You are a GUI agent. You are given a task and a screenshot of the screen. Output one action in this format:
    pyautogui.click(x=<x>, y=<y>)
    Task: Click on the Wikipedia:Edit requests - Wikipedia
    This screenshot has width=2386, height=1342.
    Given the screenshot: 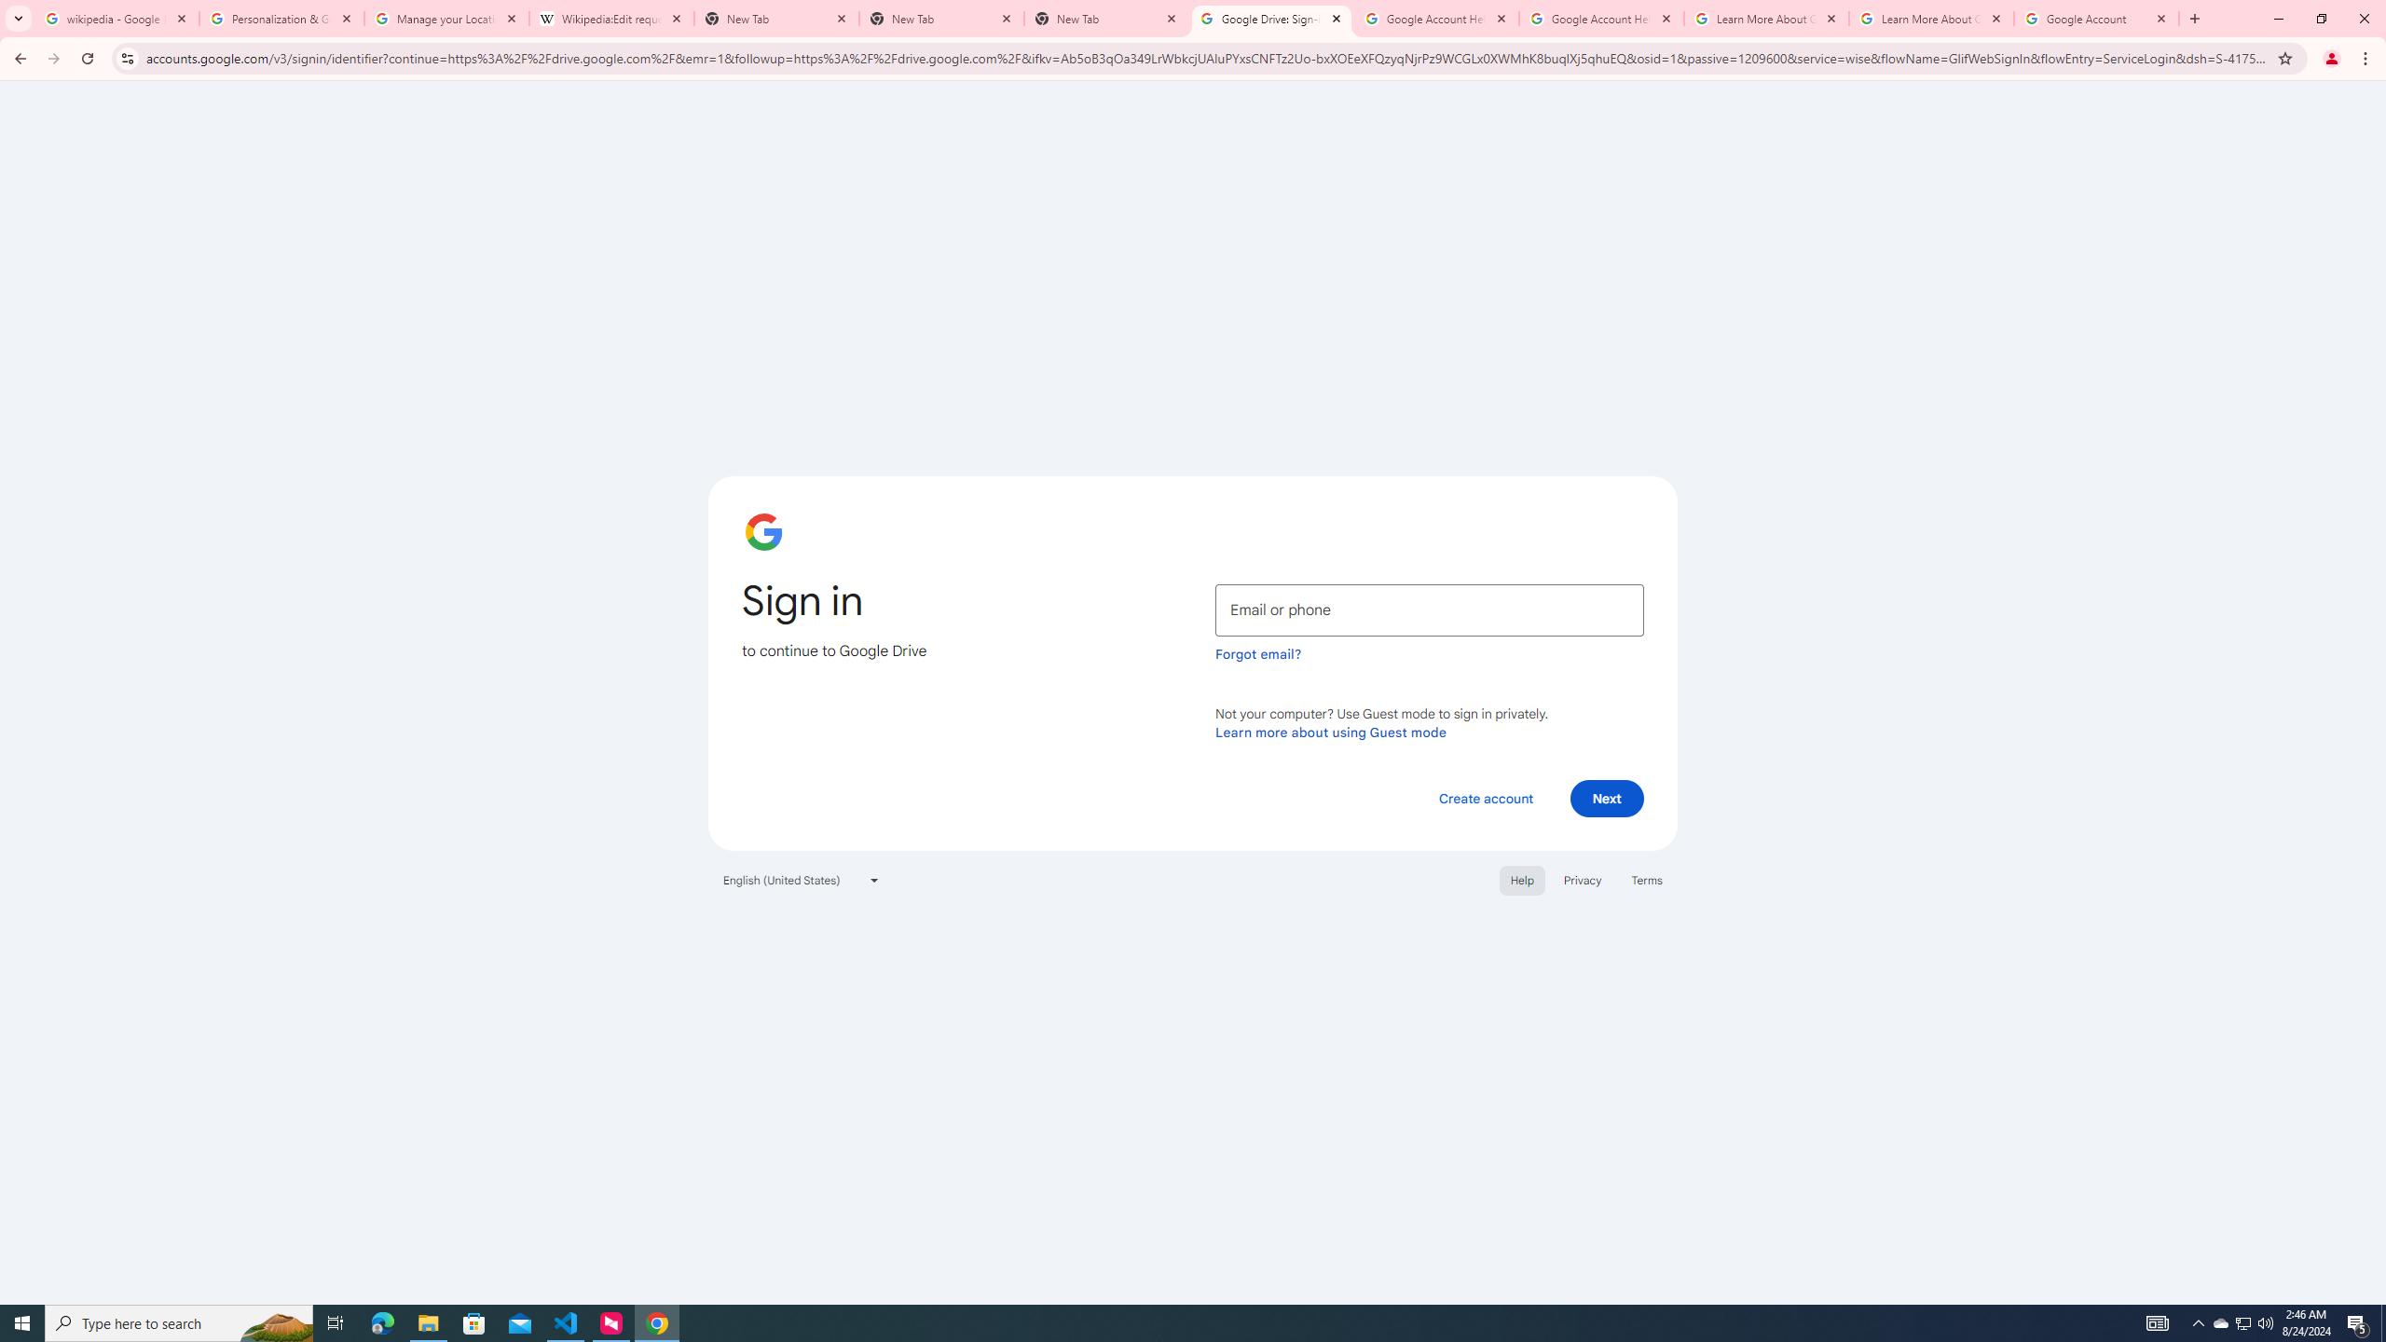 What is the action you would take?
    pyautogui.click(x=611, y=19)
    